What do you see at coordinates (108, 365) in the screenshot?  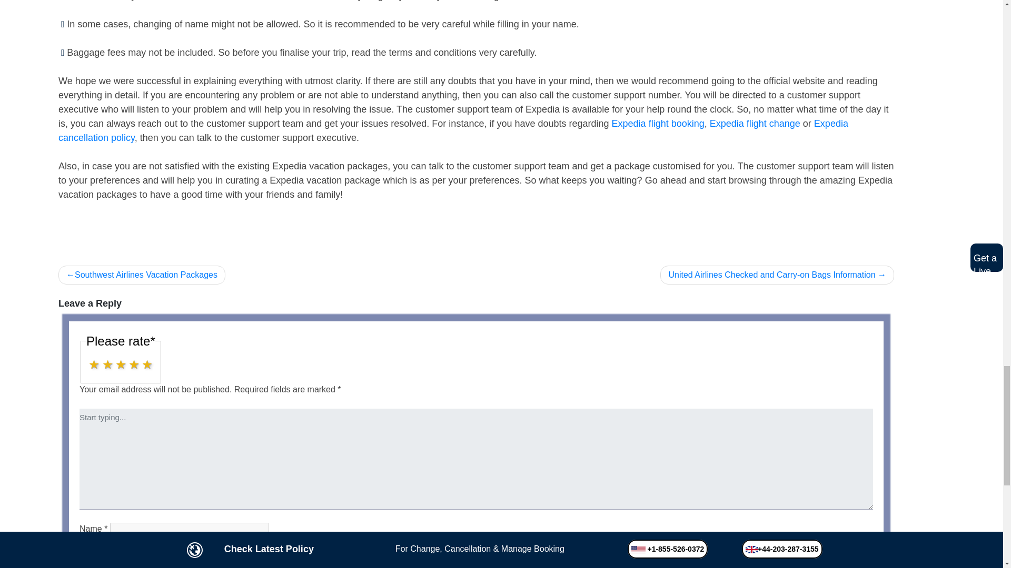 I see `Kinda bad` at bounding box center [108, 365].